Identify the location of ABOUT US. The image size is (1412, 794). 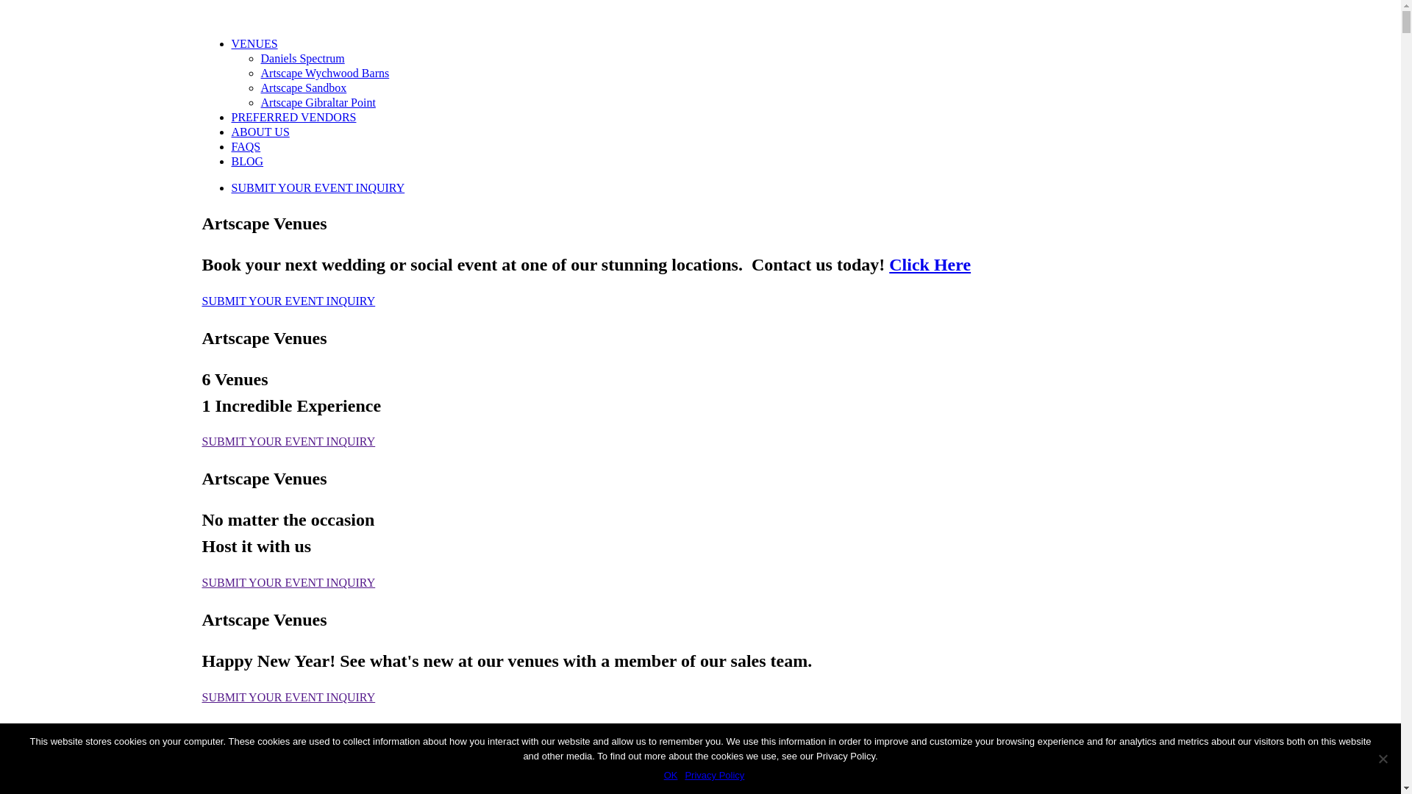
(260, 132).